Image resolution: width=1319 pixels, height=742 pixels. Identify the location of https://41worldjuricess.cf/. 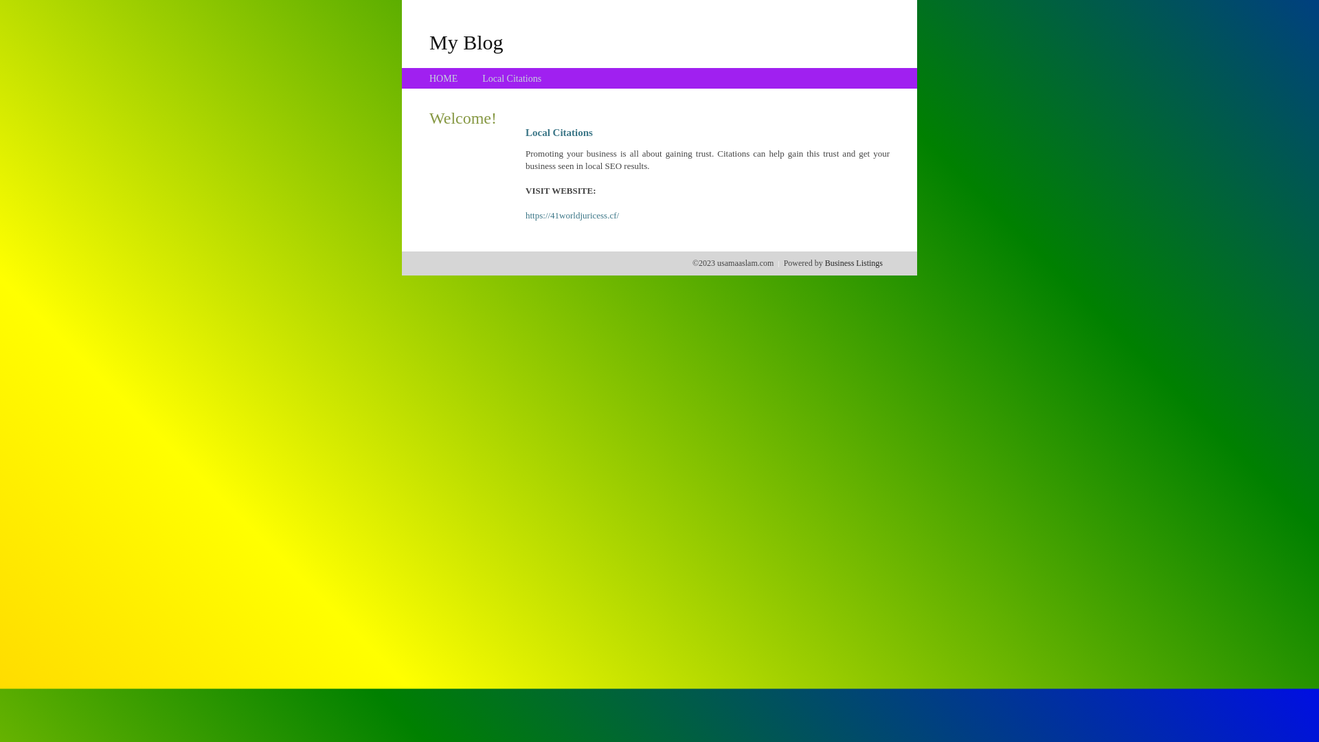
(572, 216).